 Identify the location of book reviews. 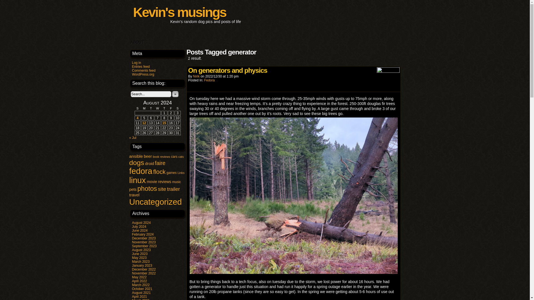
(161, 157).